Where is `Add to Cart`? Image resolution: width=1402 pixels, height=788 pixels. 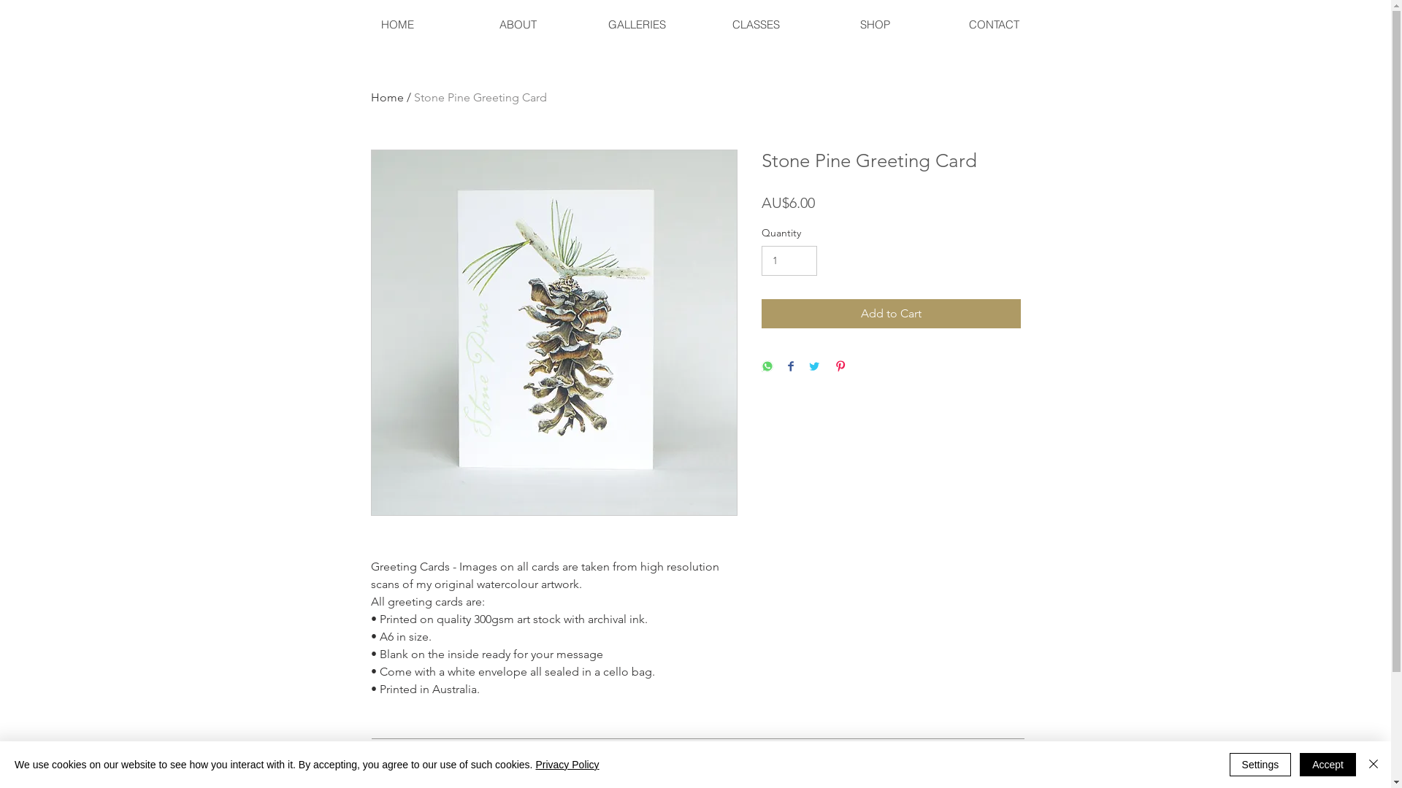
Add to Cart is located at coordinates (891, 314).